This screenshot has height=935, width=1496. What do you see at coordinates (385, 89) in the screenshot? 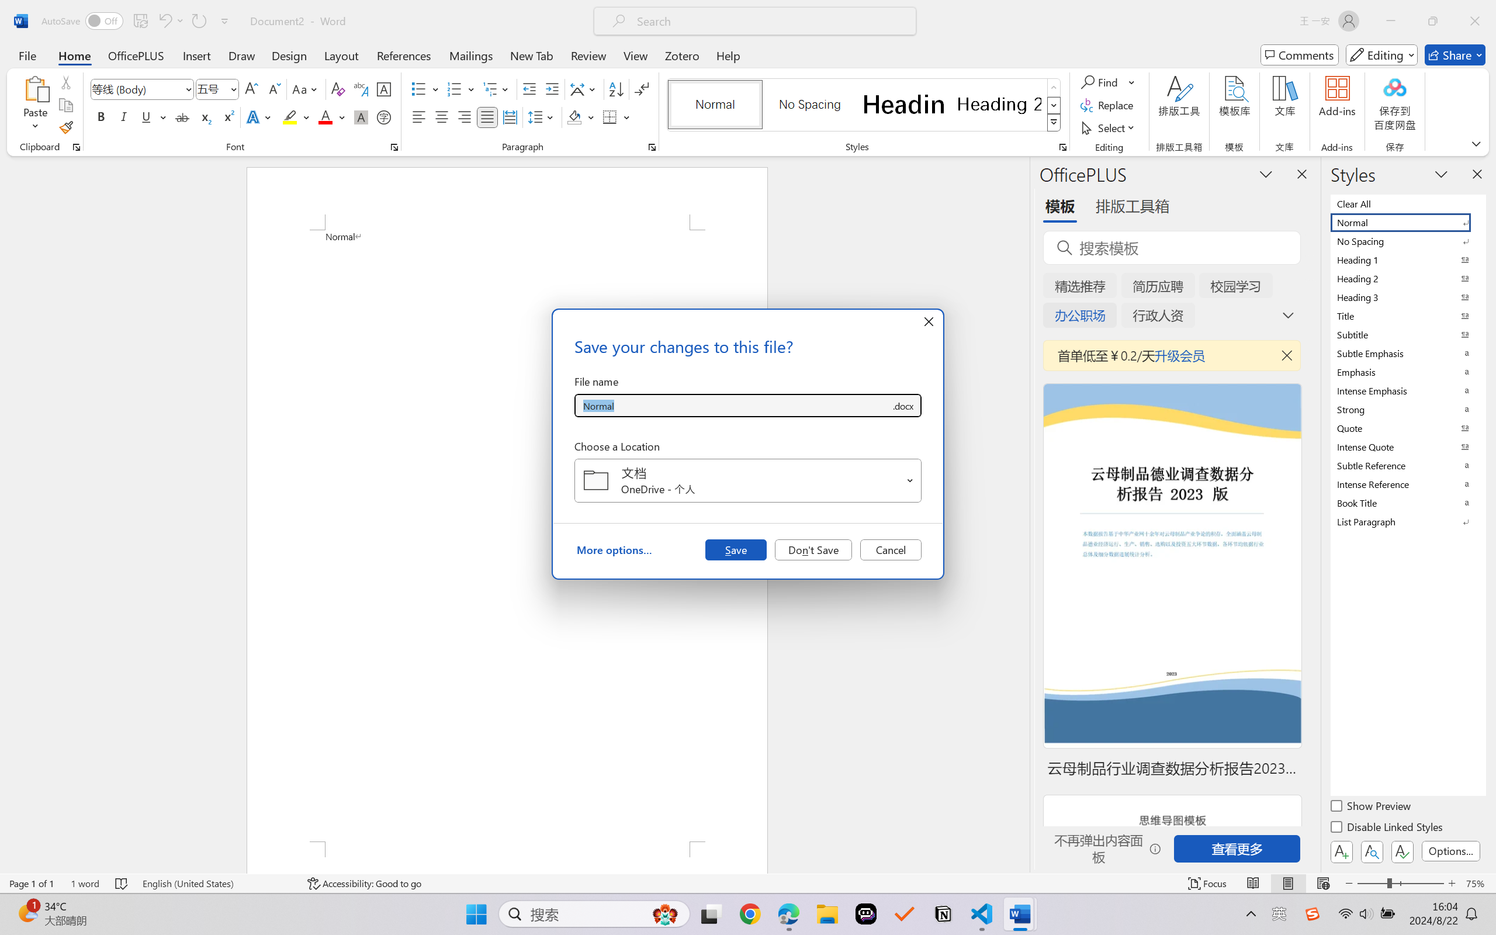
I see `Character Border` at bounding box center [385, 89].